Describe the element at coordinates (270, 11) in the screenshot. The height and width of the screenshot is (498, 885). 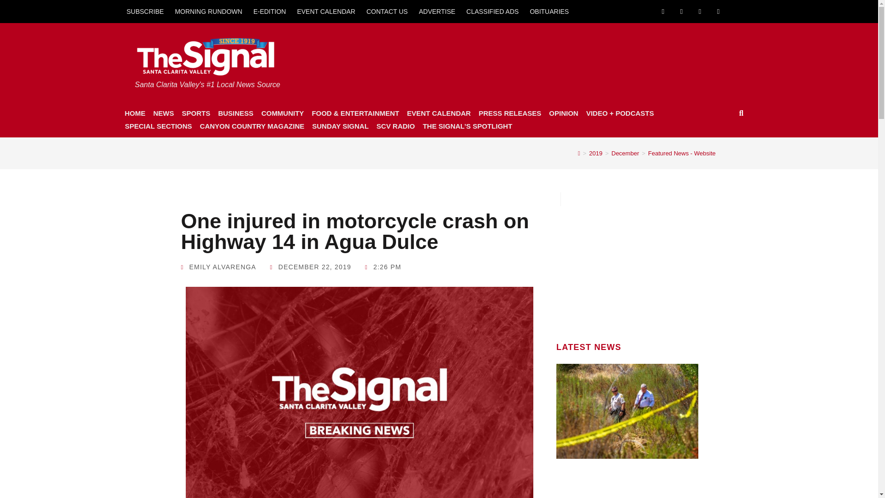
I see `E-EDITION` at that location.